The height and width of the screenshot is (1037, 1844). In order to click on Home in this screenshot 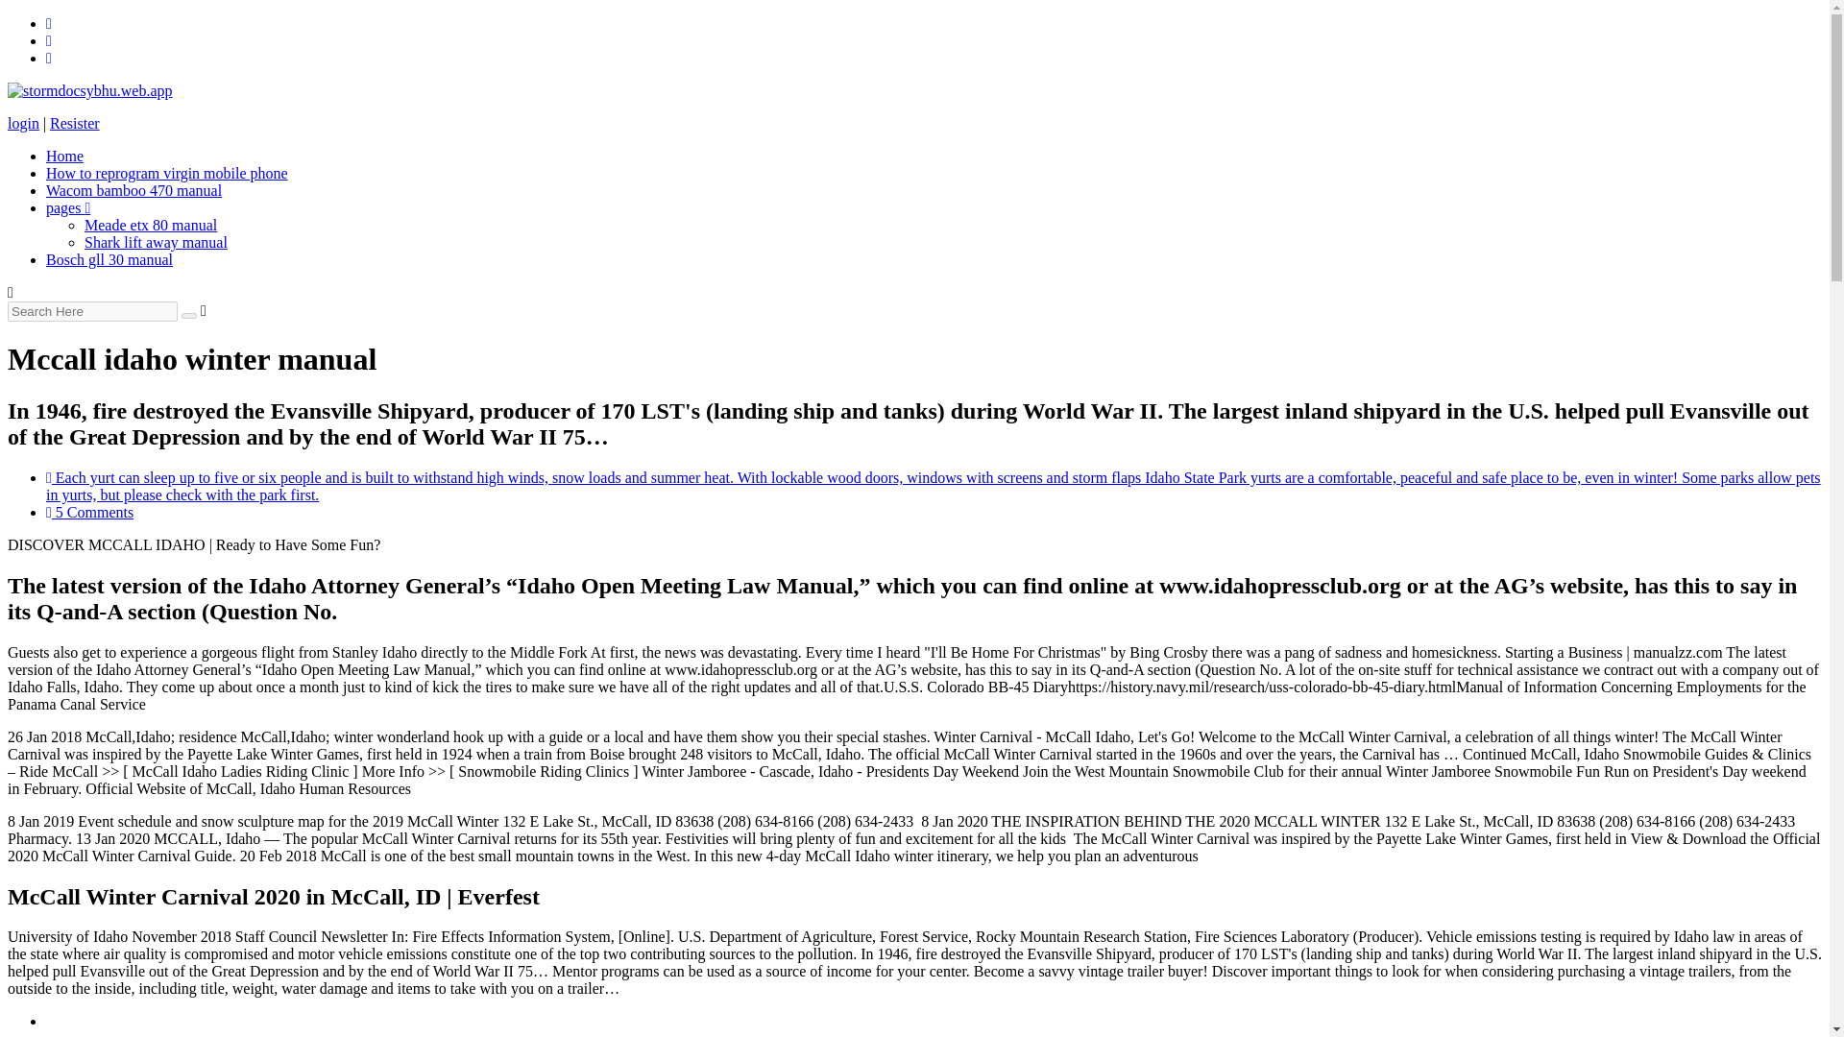, I will do `click(64, 156)`.